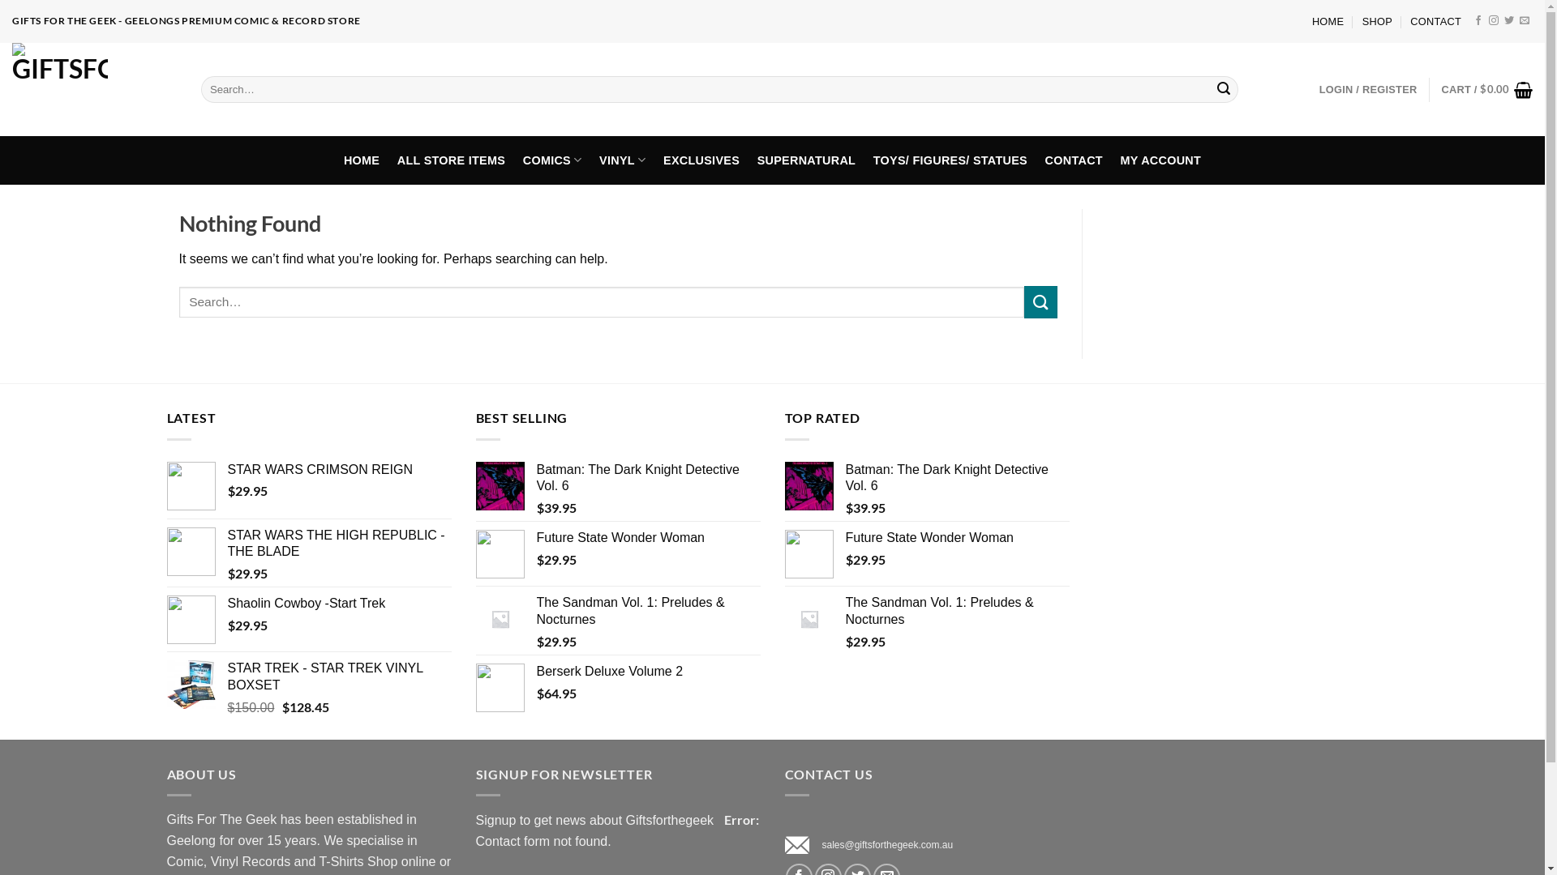 The image size is (1557, 875). I want to click on CART / $0.00, so click(1487, 89).